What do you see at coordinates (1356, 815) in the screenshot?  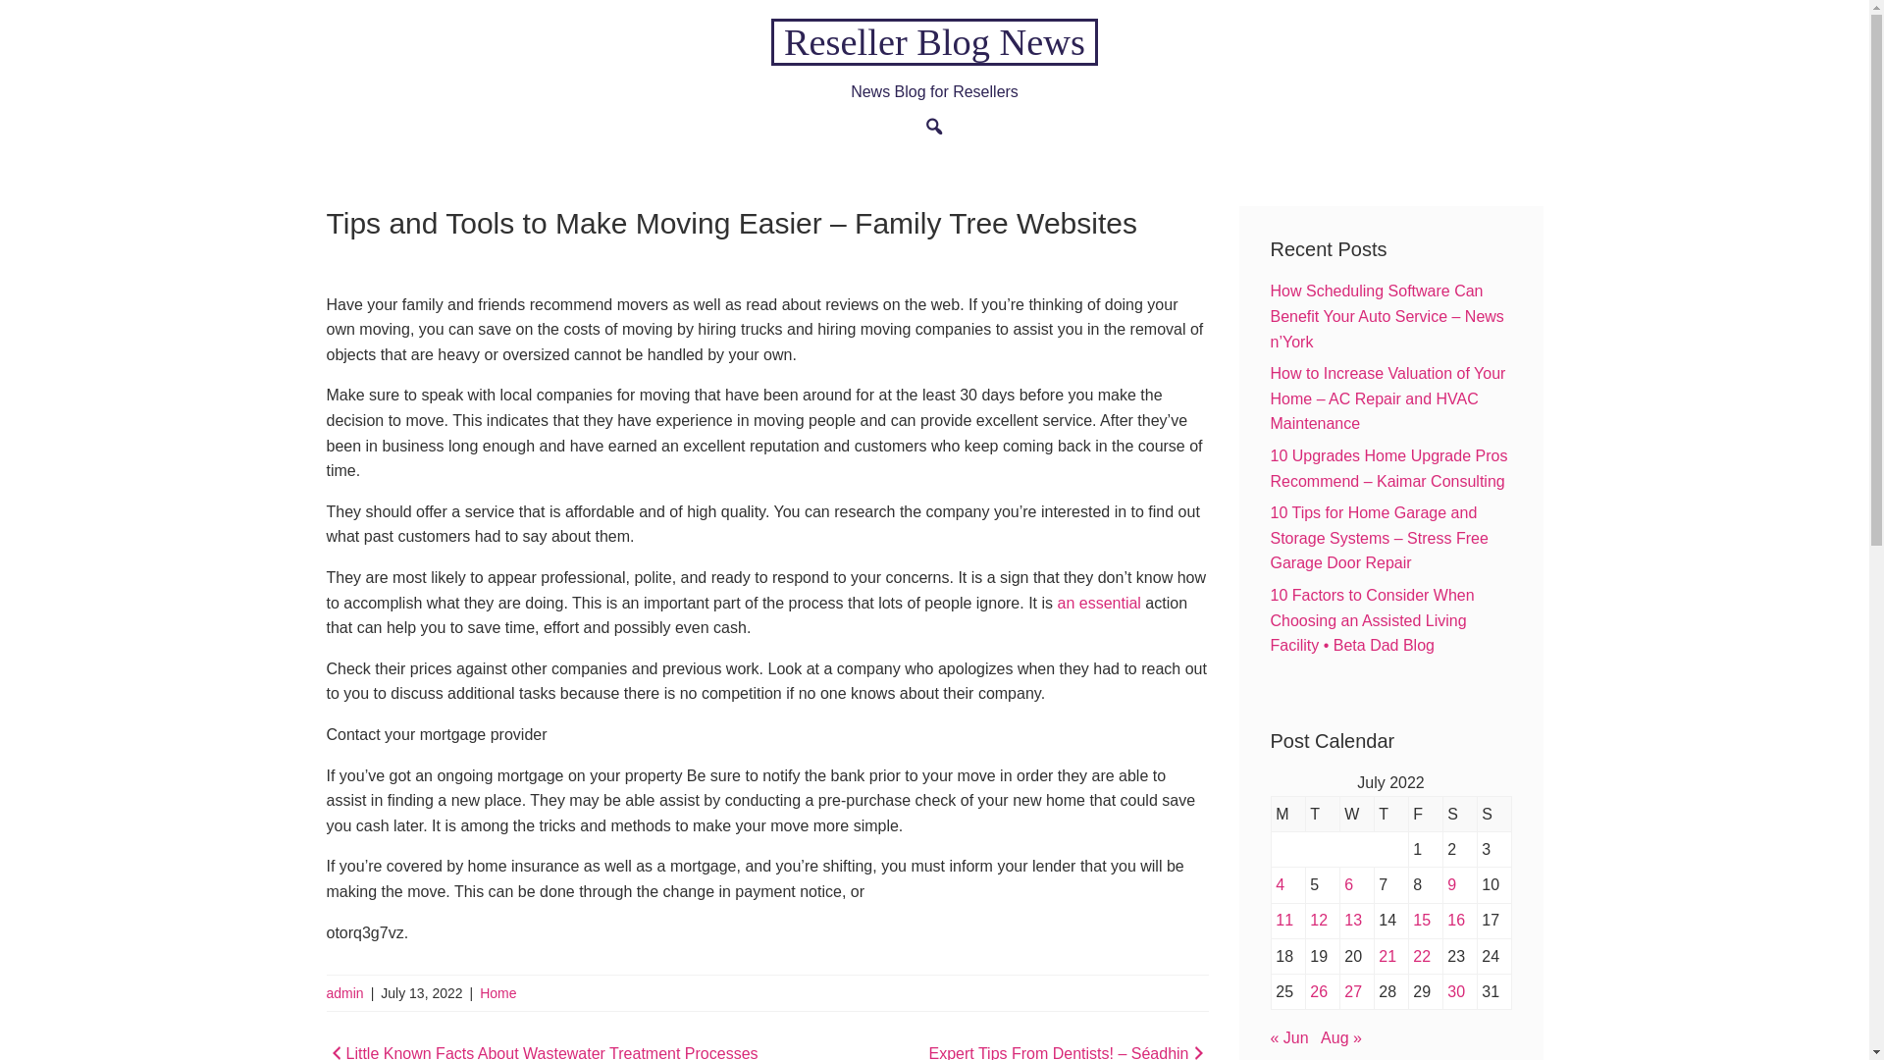 I see `Wednesday` at bounding box center [1356, 815].